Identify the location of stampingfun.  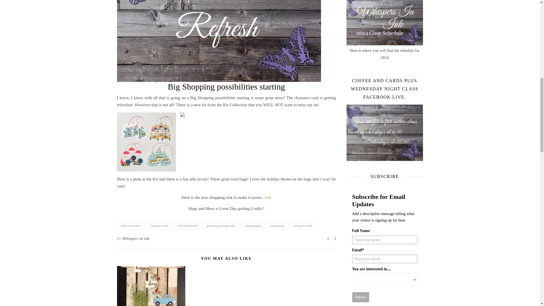
(253, 226).